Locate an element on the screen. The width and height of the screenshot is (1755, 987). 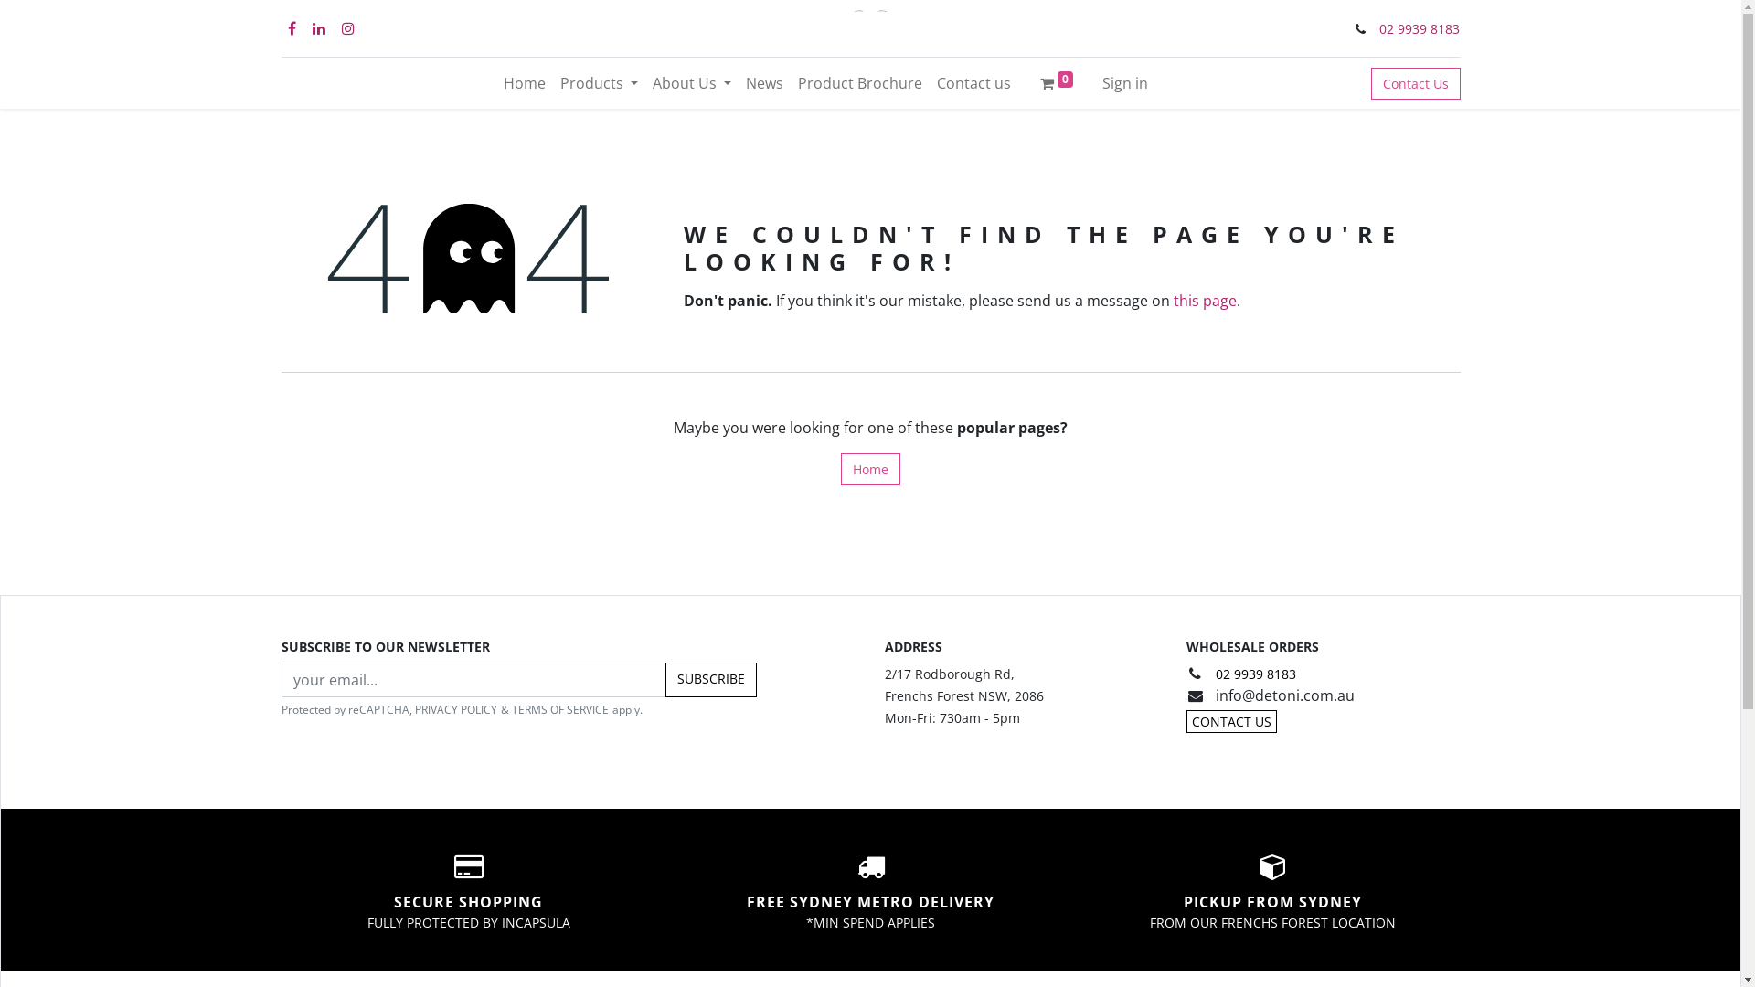
Products is located at coordinates (600, 83).